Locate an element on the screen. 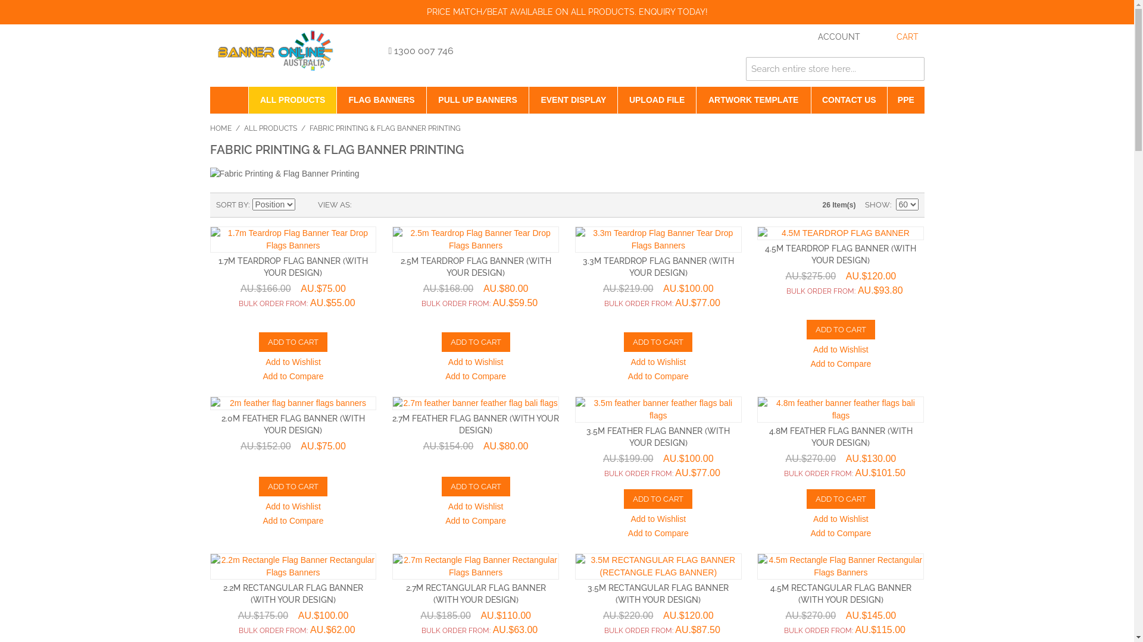  2.2M RECTANGULAR FLAG BANNER (WITH YOUR DESIGN) is located at coordinates (293, 594).